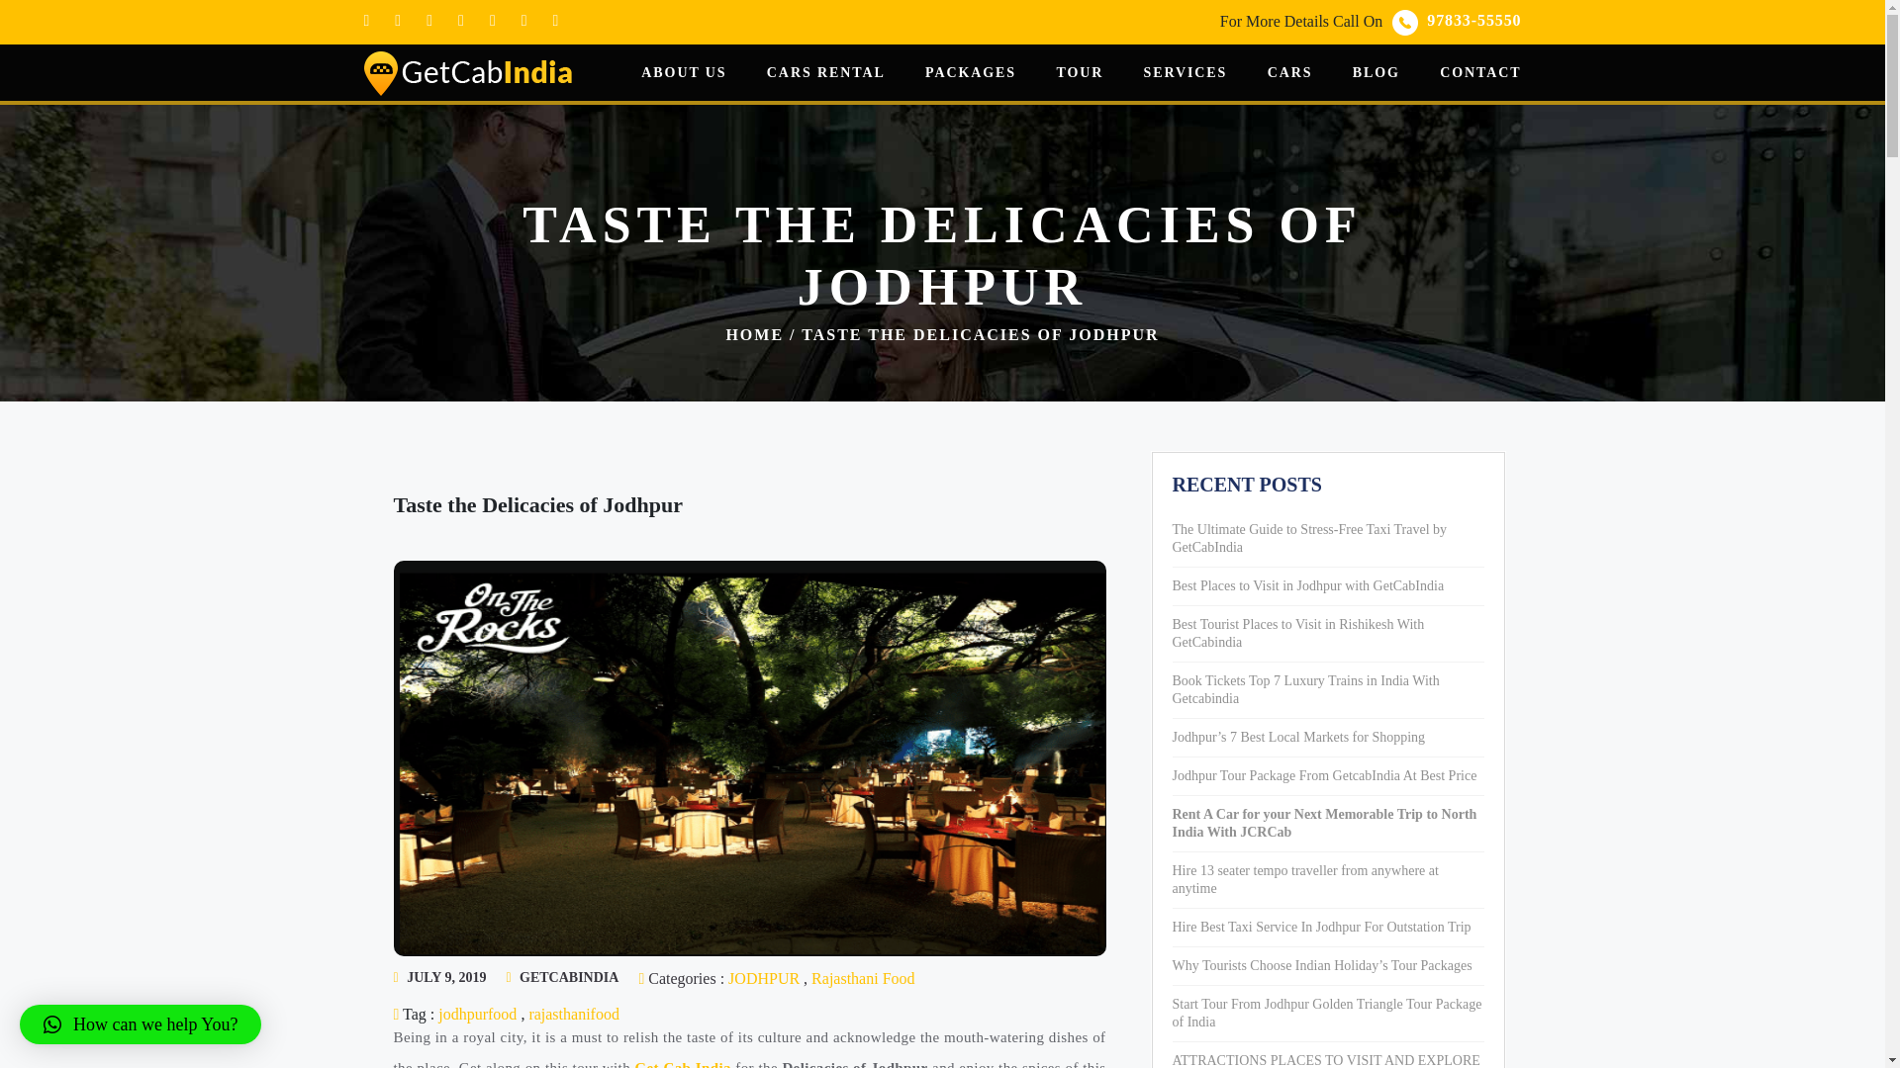  What do you see at coordinates (1289, 72) in the screenshot?
I see `jodhpurfood` at bounding box center [1289, 72].